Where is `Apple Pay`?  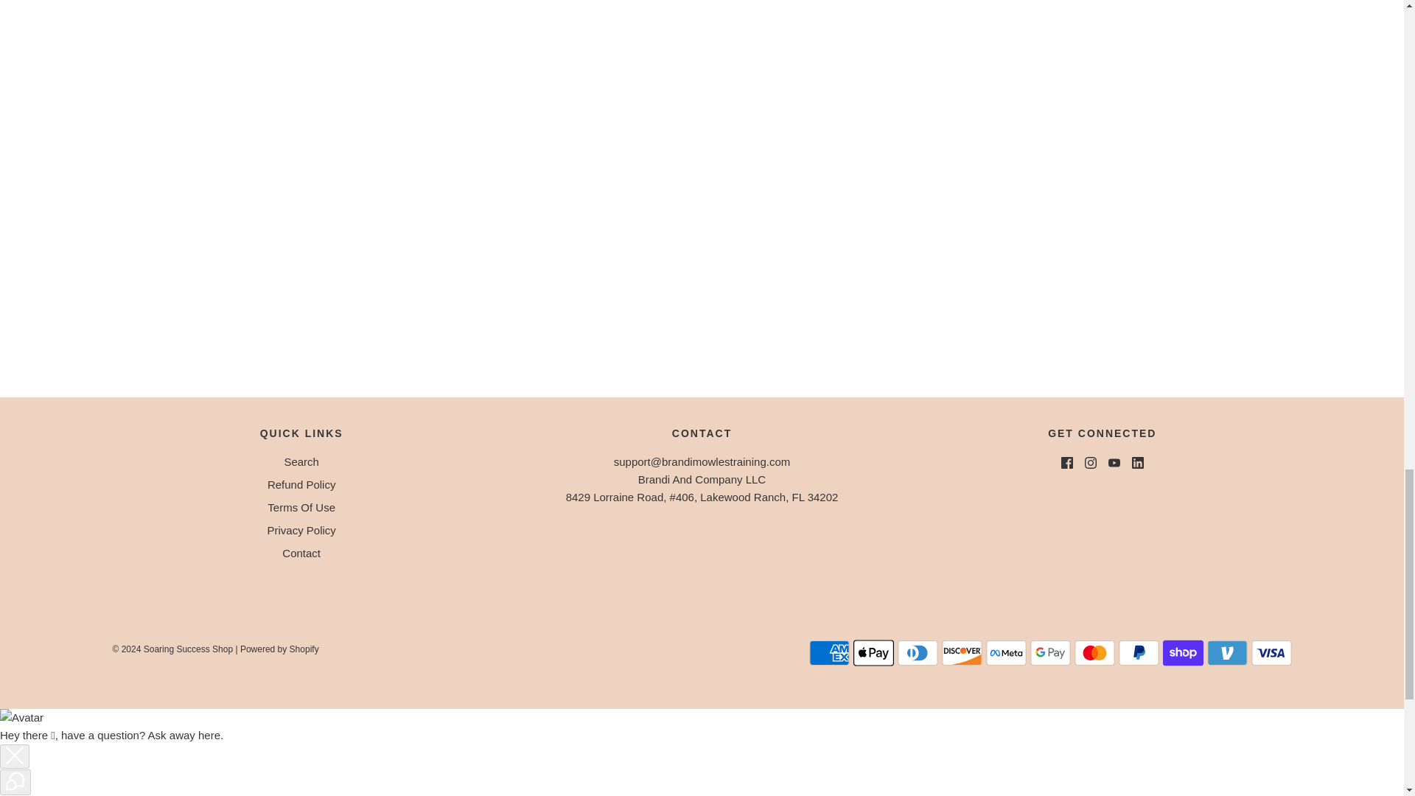 Apple Pay is located at coordinates (873, 653).